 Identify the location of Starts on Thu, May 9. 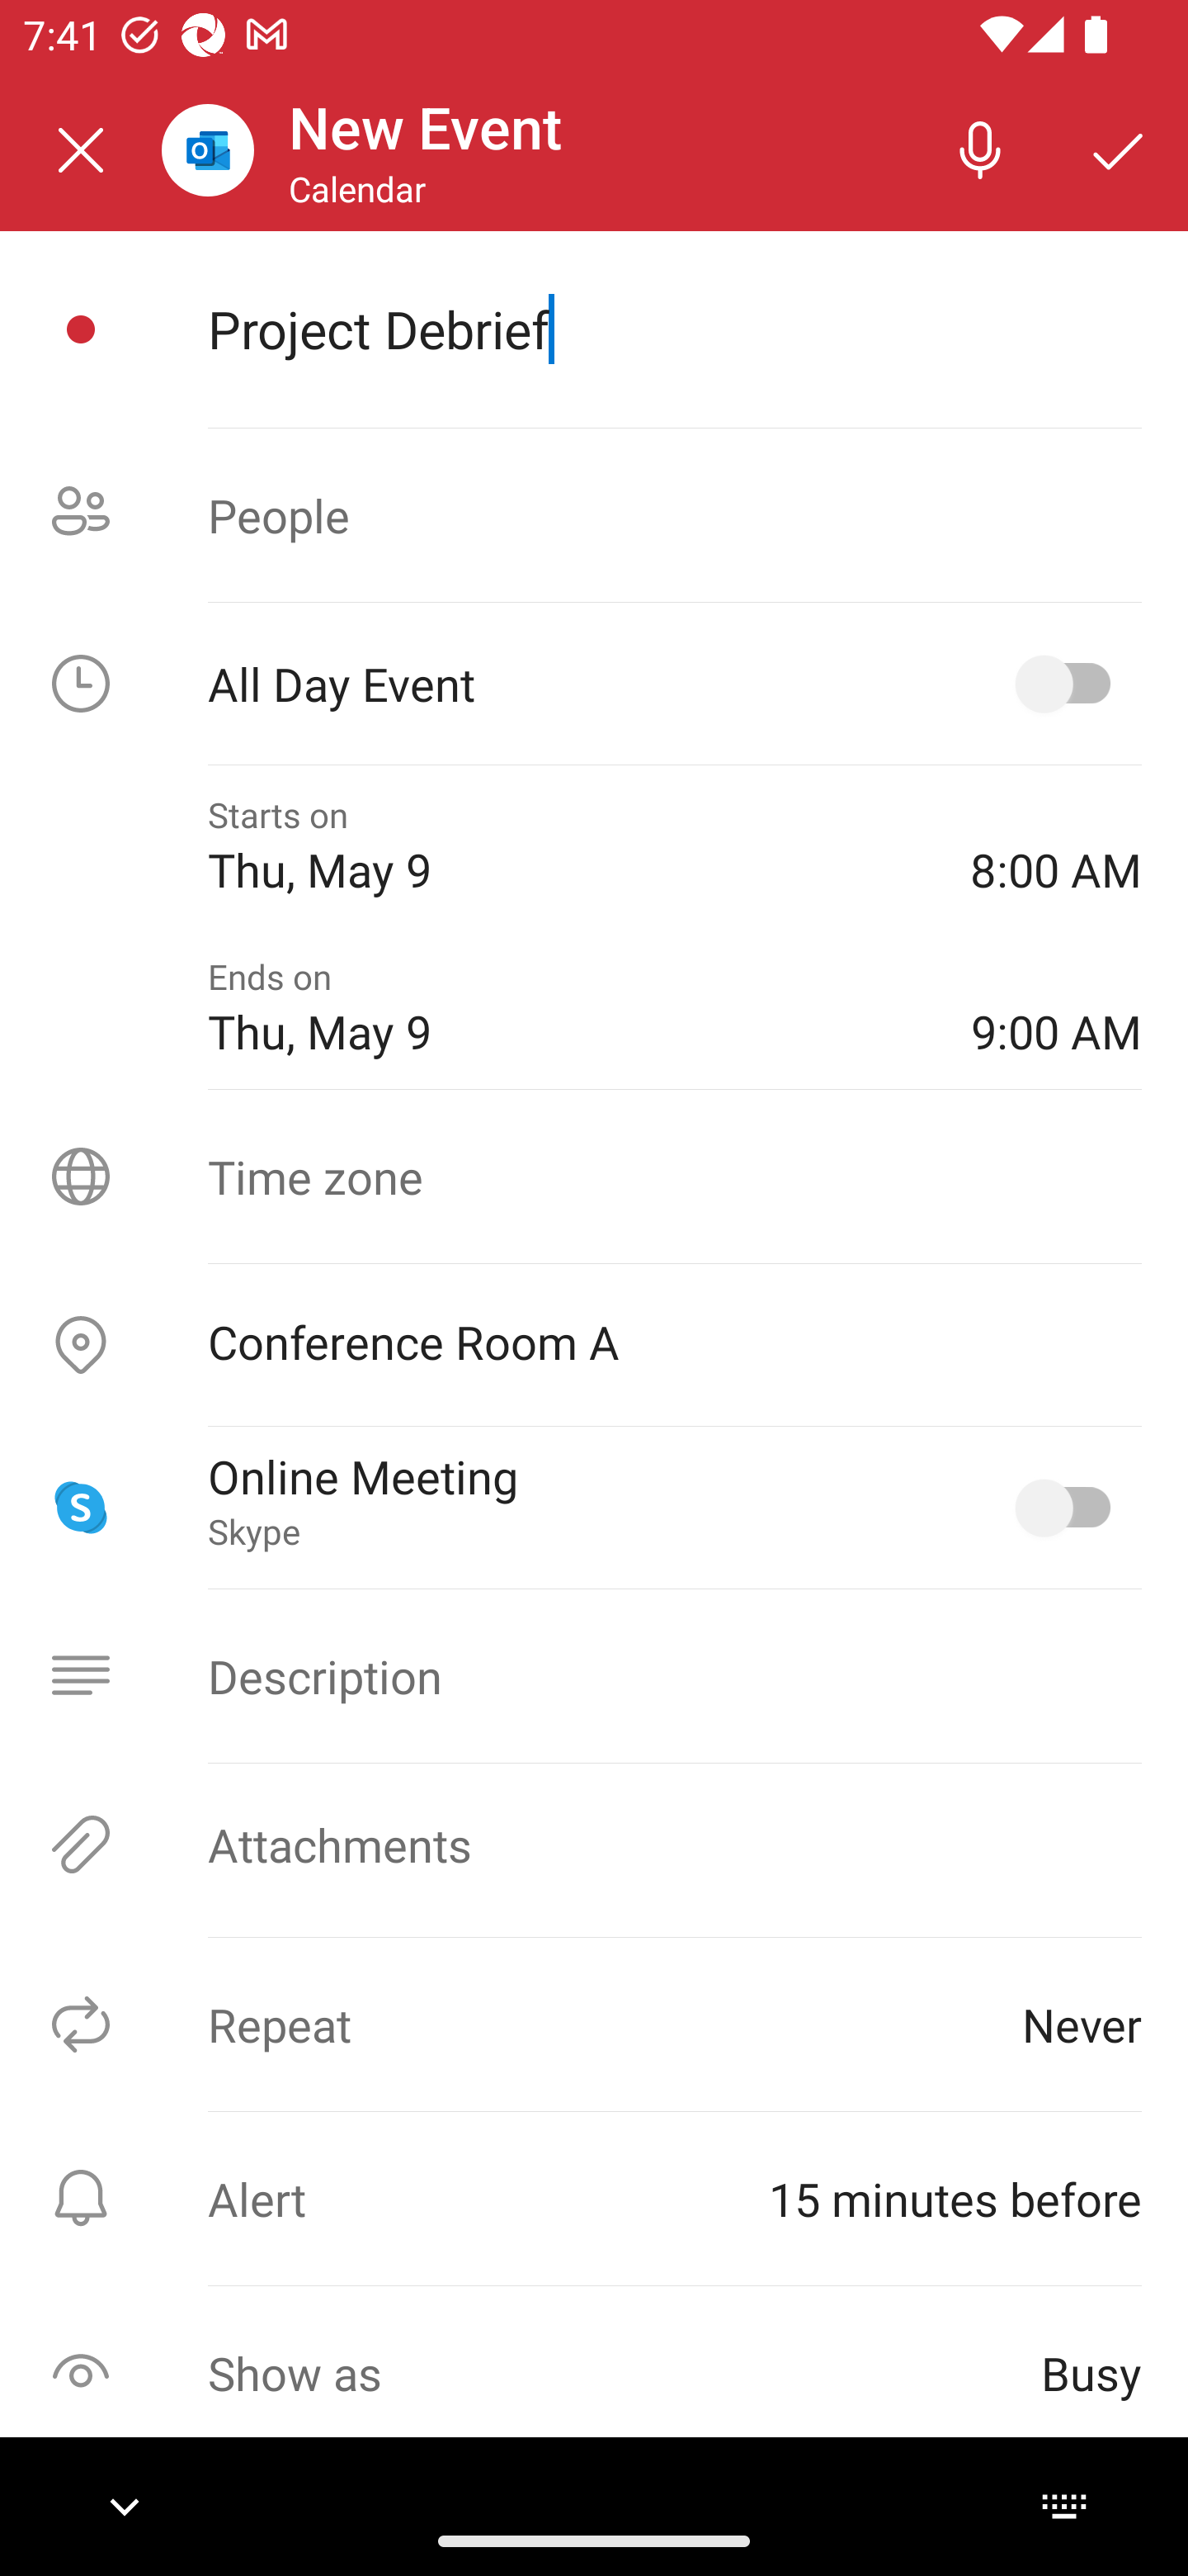
(566, 845).